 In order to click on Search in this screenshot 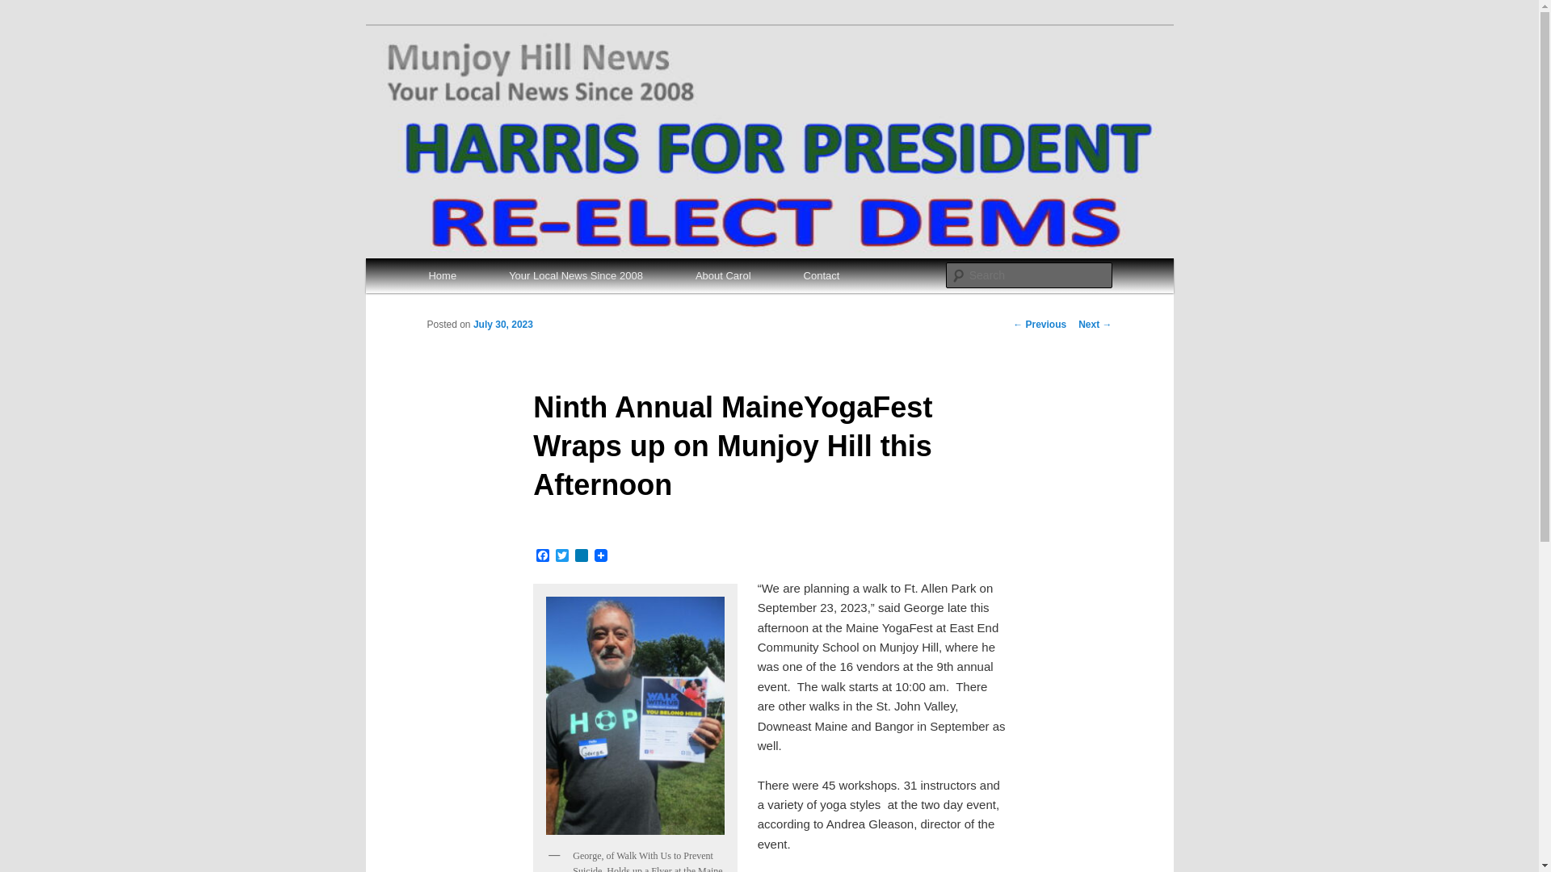, I will do `click(26, 9)`.